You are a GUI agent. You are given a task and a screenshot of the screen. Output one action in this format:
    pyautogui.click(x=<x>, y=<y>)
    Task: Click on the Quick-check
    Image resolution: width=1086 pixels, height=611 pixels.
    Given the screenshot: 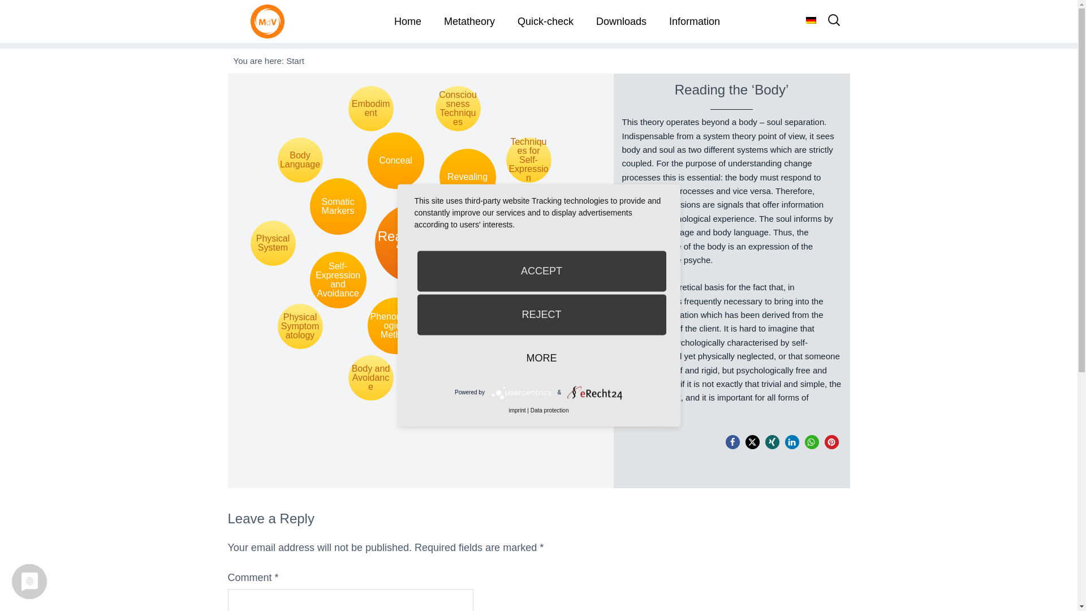 What is the action you would take?
    pyautogui.click(x=545, y=21)
    